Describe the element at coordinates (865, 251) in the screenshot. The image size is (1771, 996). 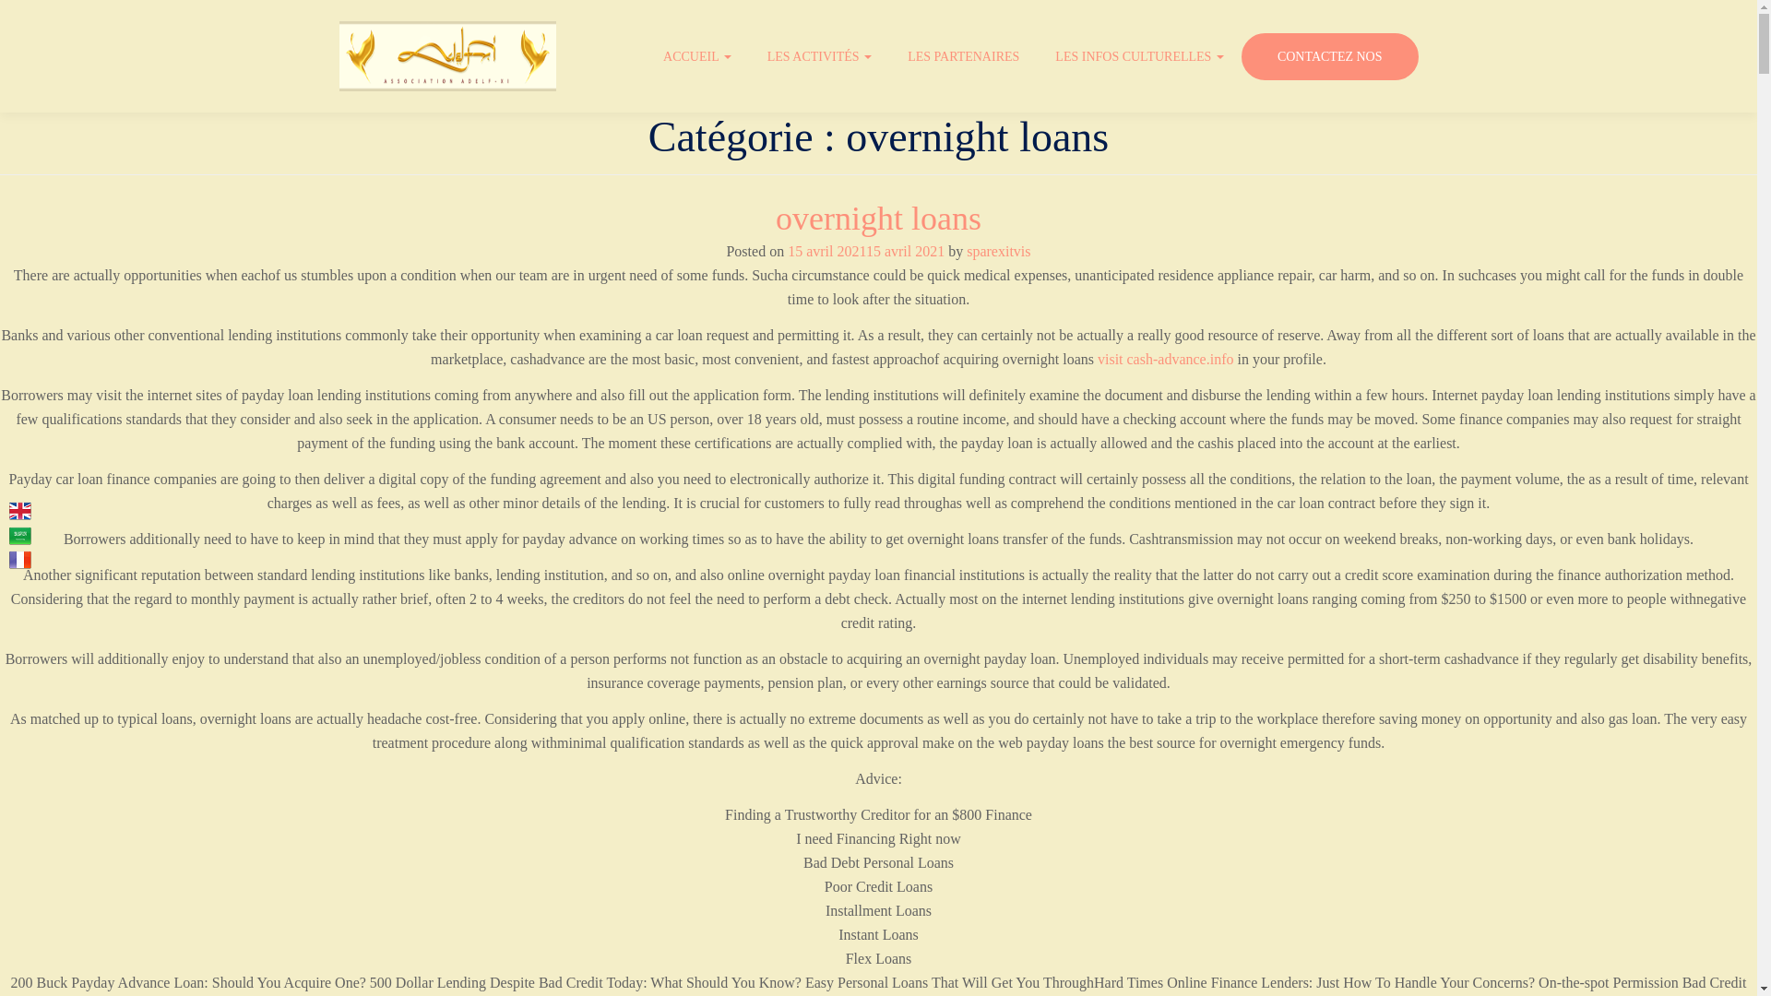
I see `15 avril 202115 avril 2021` at that location.